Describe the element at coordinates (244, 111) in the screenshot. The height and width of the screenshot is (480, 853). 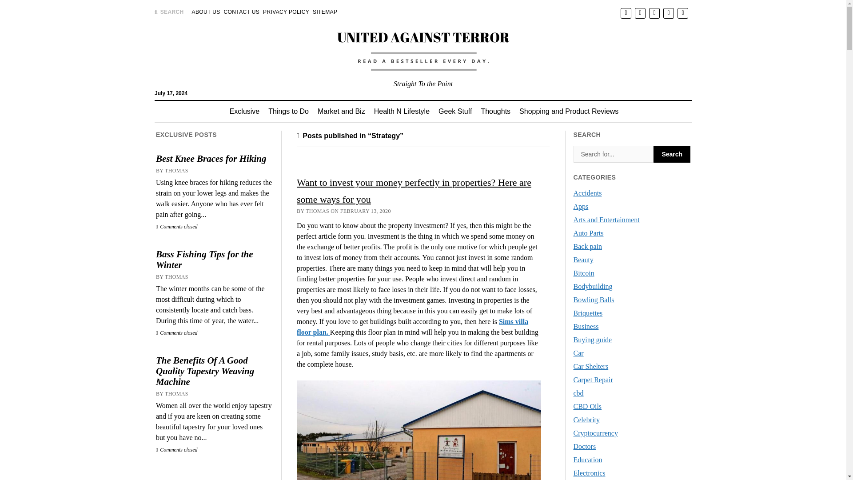
I see `Exclusive` at that location.